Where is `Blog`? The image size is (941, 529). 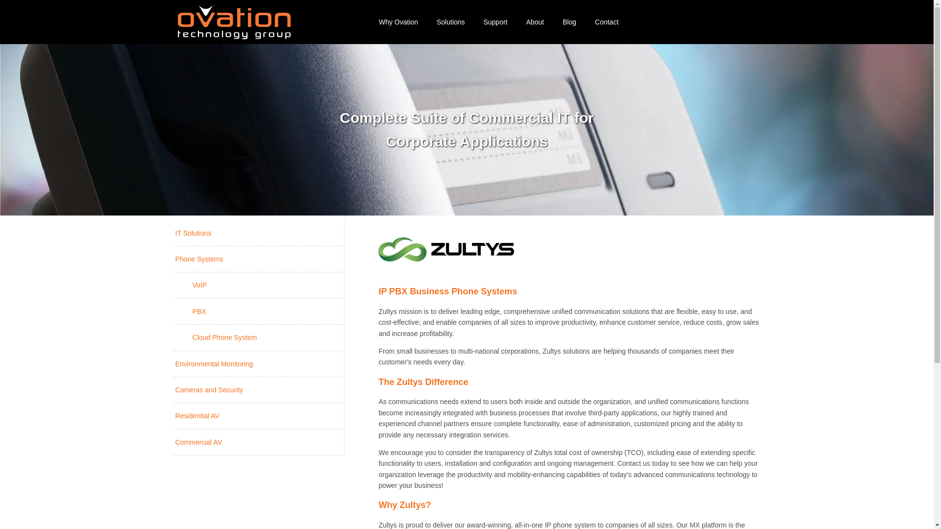
Blog is located at coordinates (570, 22).